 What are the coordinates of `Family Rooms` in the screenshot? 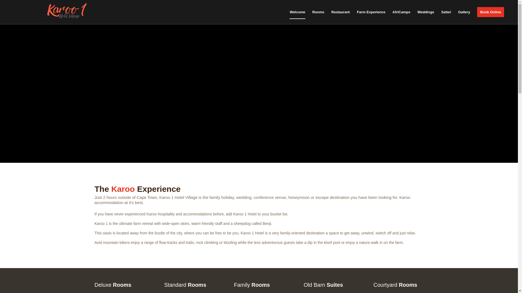 It's located at (252, 285).